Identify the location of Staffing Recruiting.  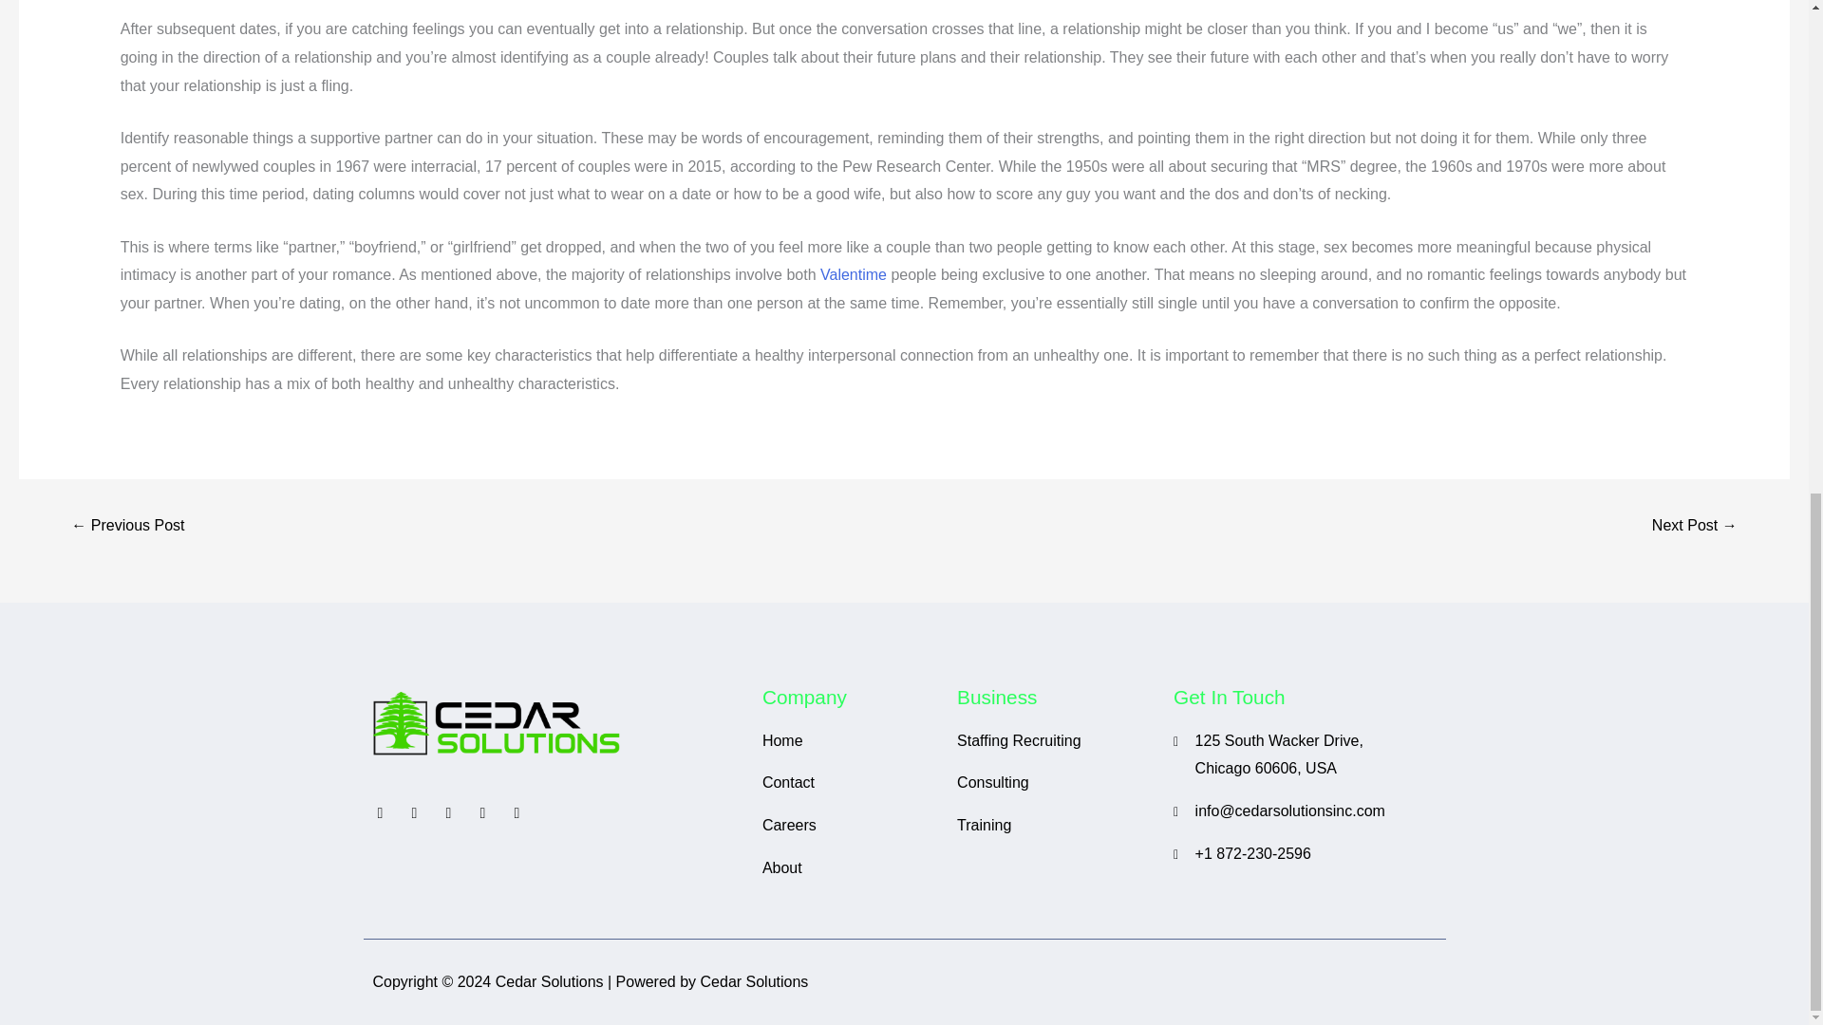
(1056, 740).